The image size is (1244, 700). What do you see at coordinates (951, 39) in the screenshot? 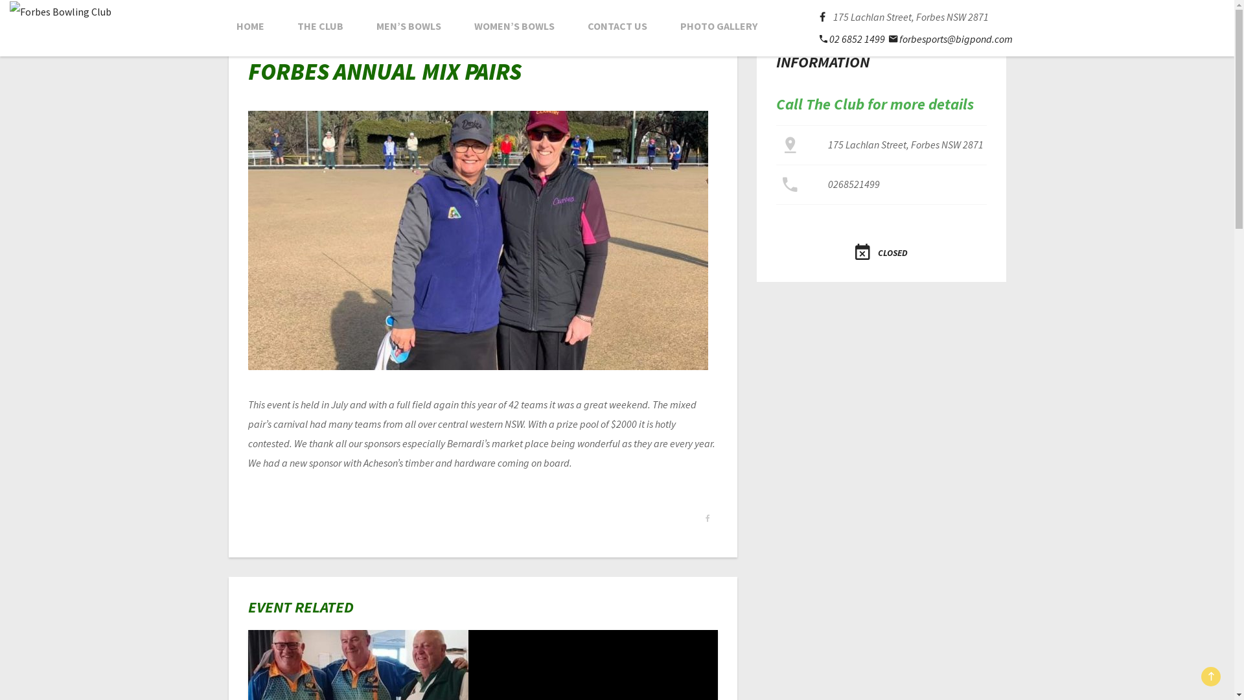
I see `forbesports@bigpond.com` at bounding box center [951, 39].